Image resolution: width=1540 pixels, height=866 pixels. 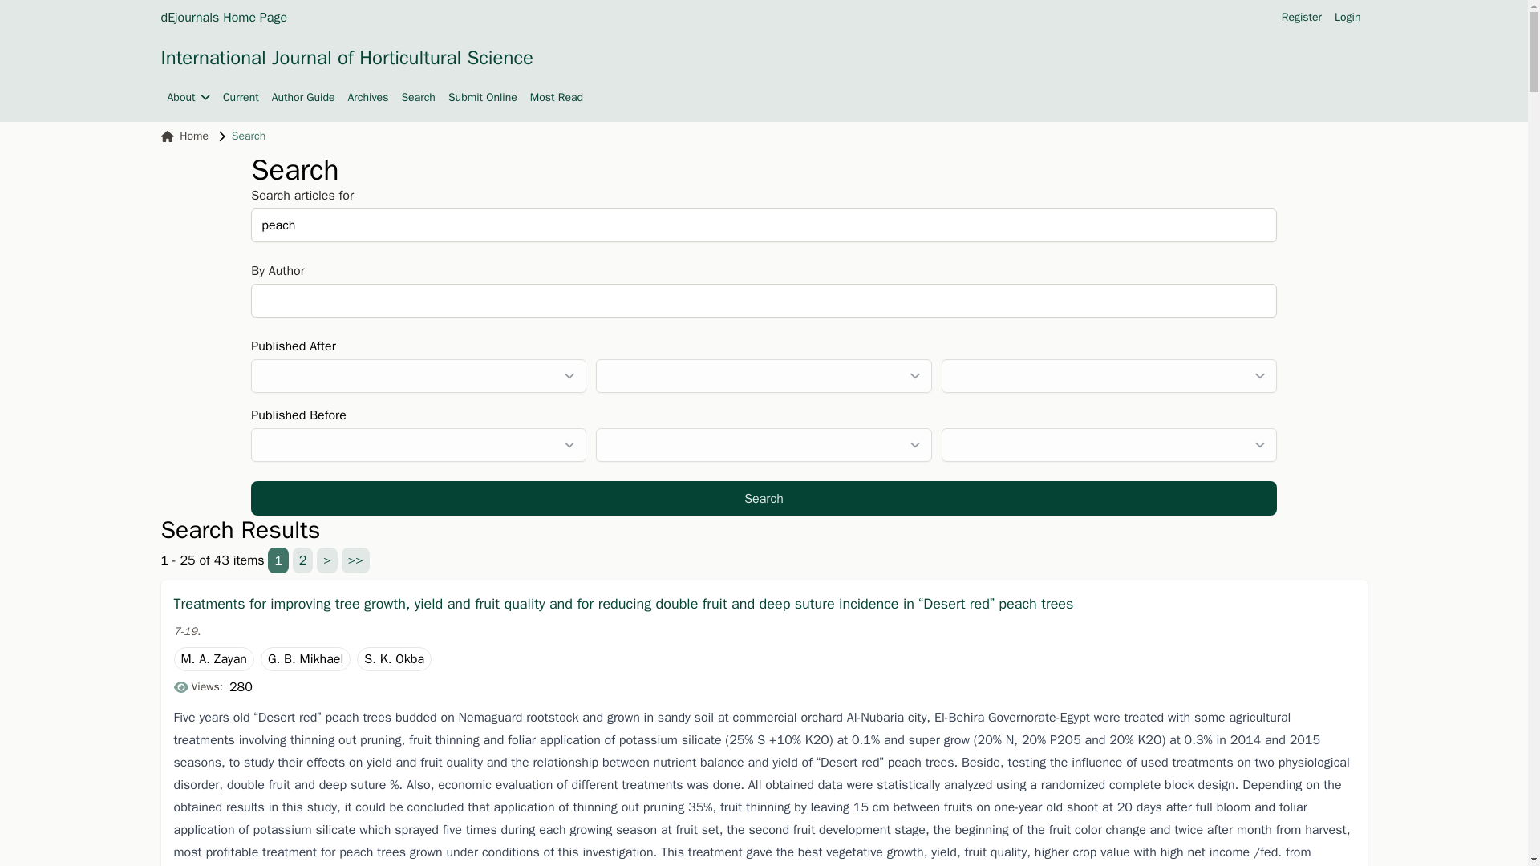 I want to click on International Journal of Horticultural Science, so click(x=346, y=58).